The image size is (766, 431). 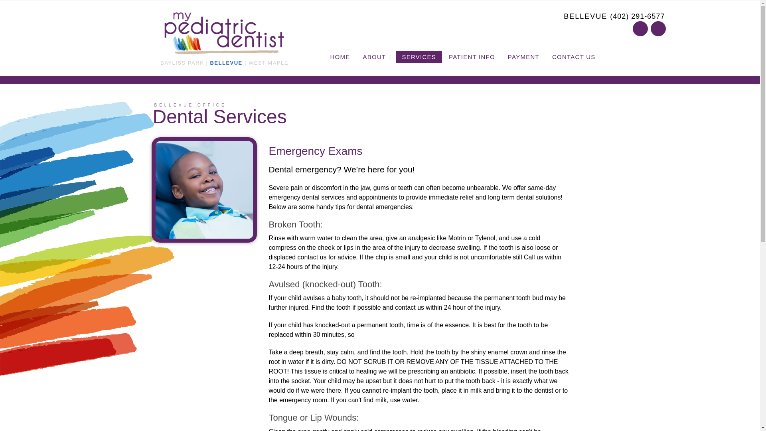 I want to click on PAYMENT, so click(x=523, y=57).